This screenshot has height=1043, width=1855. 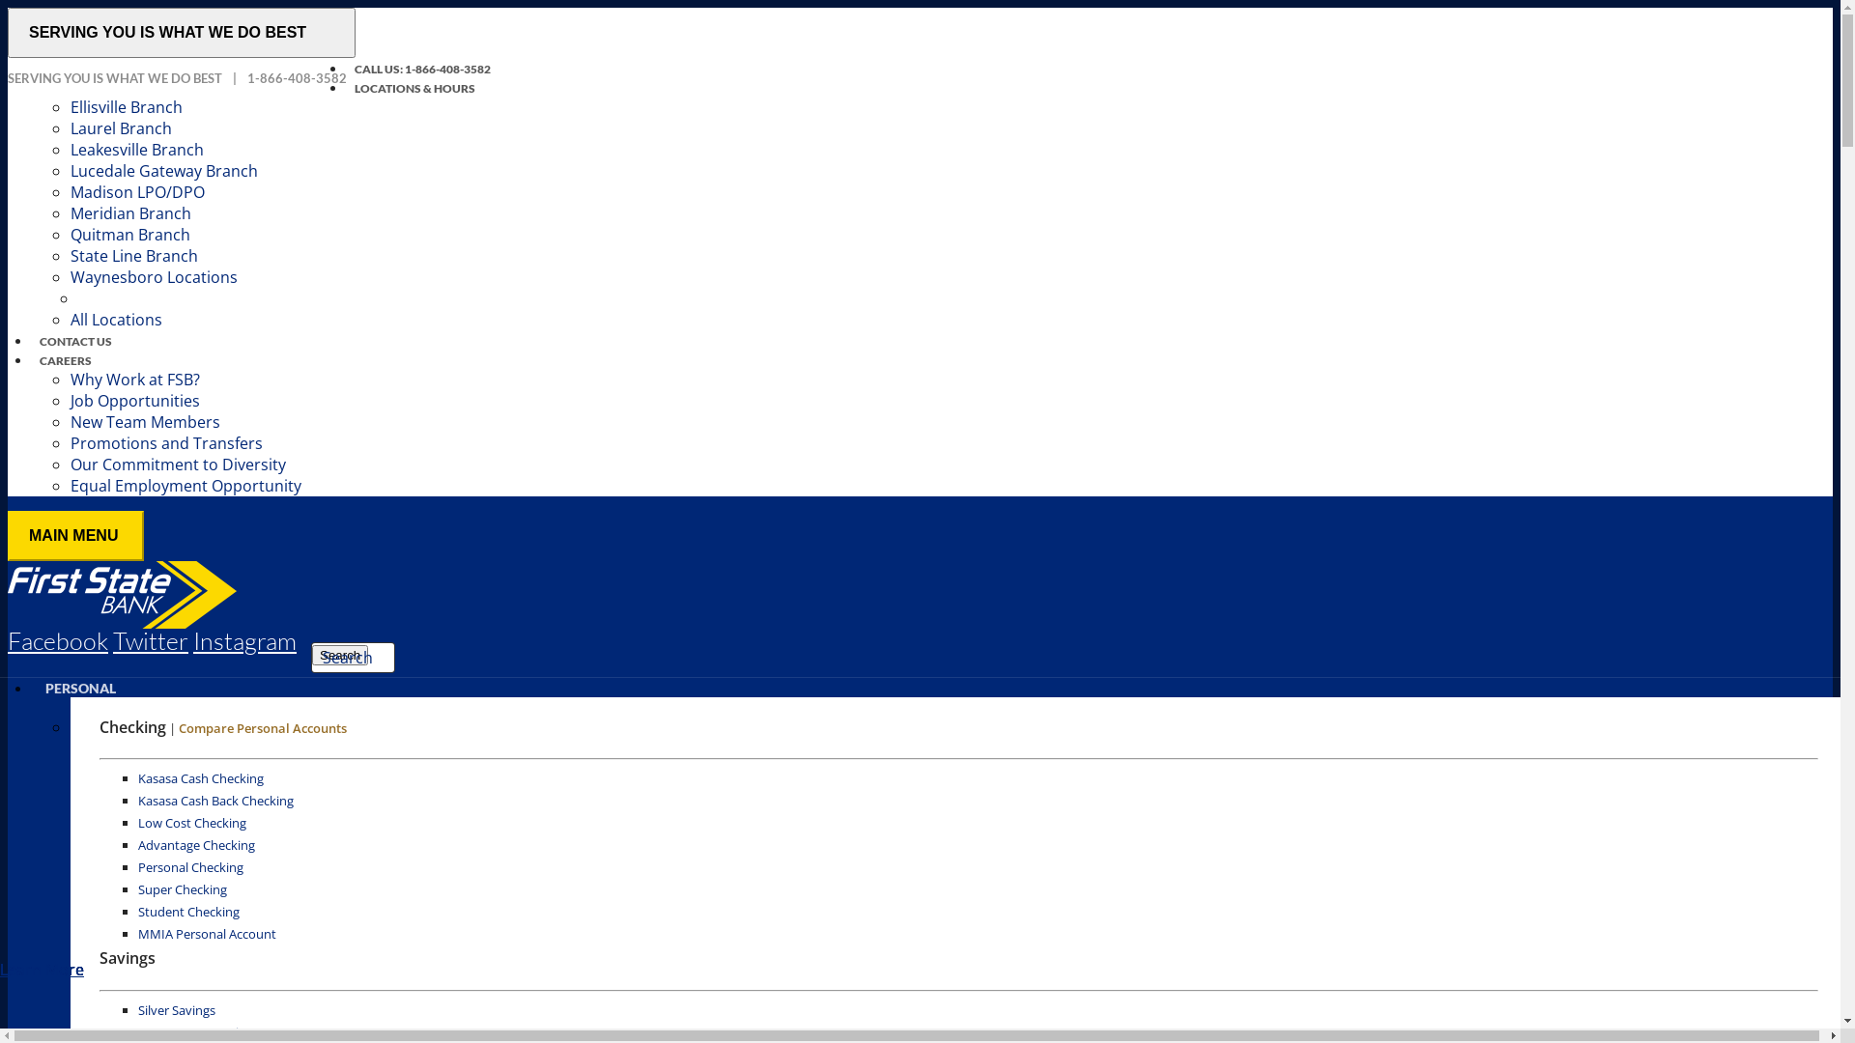 What do you see at coordinates (75, 536) in the screenshot?
I see `MAIN MENU` at bounding box center [75, 536].